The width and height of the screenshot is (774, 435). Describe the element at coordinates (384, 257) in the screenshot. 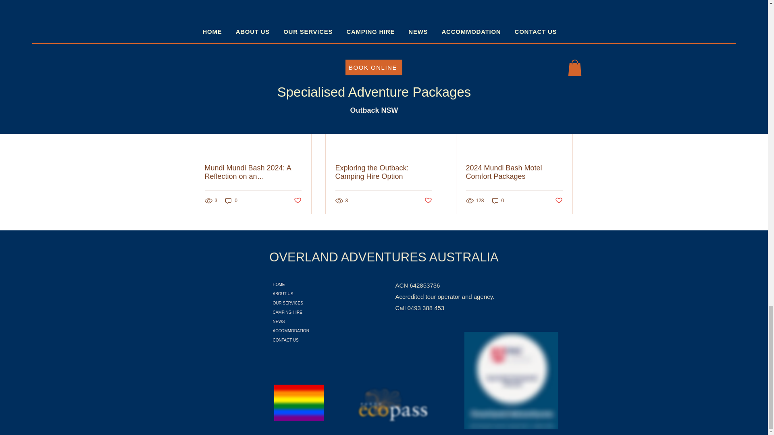

I see `OVERLAND ADVENTURES AUSTRALIA` at that location.